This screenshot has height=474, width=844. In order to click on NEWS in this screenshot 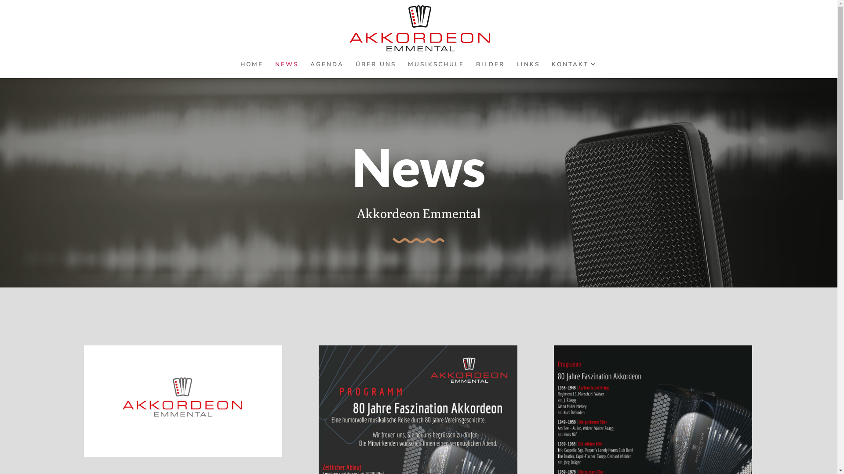, I will do `click(287, 69)`.